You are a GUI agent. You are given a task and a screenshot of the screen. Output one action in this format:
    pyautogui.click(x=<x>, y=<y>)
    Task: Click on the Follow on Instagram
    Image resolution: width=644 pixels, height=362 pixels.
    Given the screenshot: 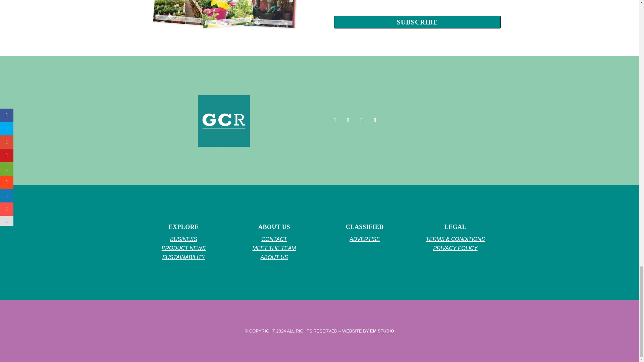 What is the action you would take?
    pyautogui.click(x=362, y=120)
    